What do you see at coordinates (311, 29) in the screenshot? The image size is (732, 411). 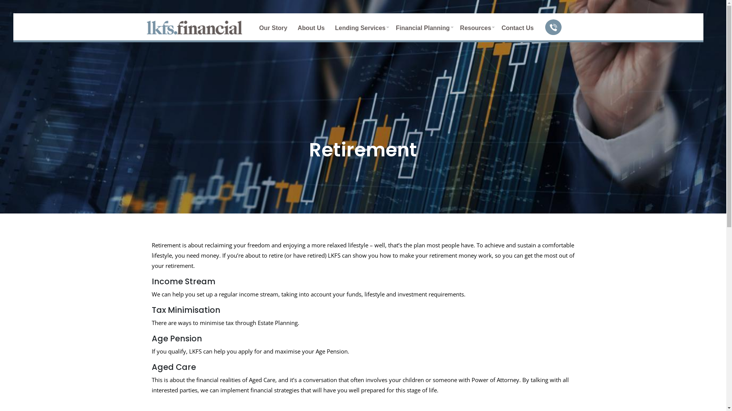 I see `About Us` at bounding box center [311, 29].